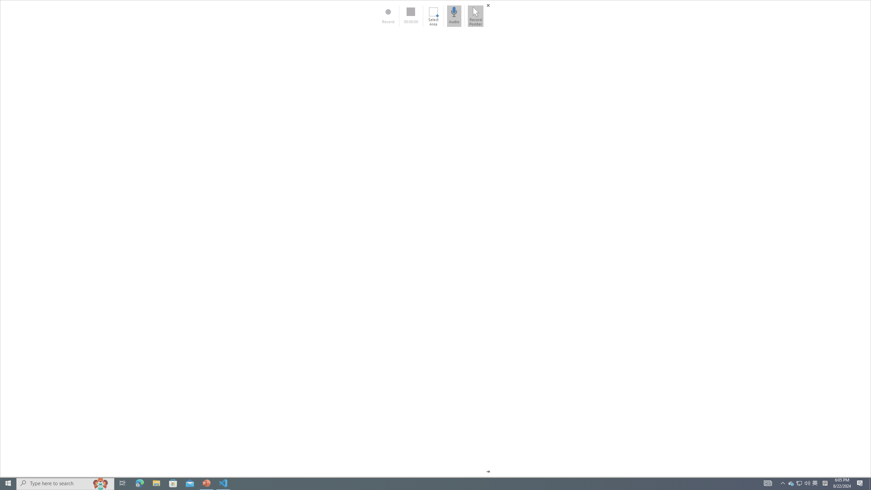  Describe the element at coordinates (435, 239) in the screenshot. I see `MiniBar` at that location.